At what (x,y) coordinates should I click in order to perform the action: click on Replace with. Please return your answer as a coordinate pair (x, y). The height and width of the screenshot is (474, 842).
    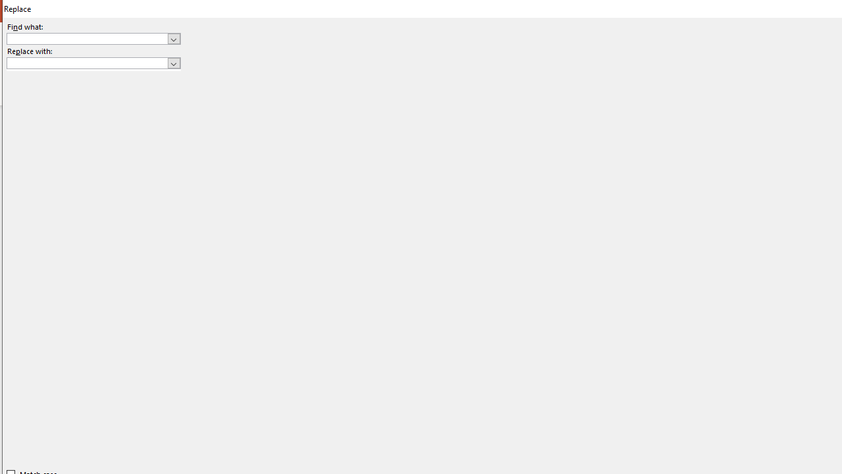
    Looking at the image, I should click on (87, 63).